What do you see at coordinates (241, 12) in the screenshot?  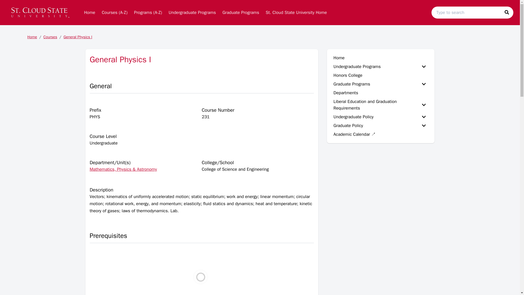 I see `Graduate Programs` at bounding box center [241, 12].